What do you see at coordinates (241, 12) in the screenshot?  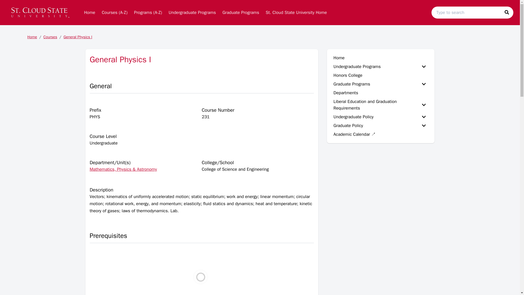 I see `Graduate Programs` at bounding box center [241, 12].